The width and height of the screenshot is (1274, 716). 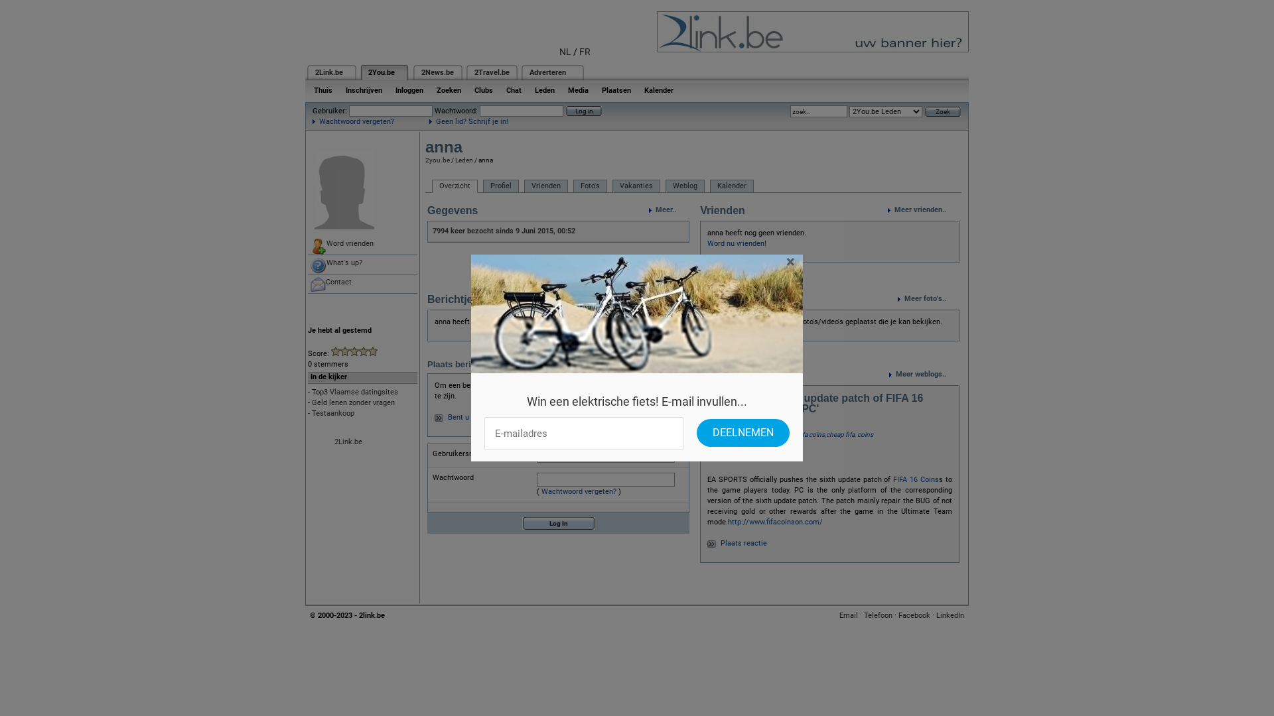 I want to click on Kalender, so click(x=732, y=186).